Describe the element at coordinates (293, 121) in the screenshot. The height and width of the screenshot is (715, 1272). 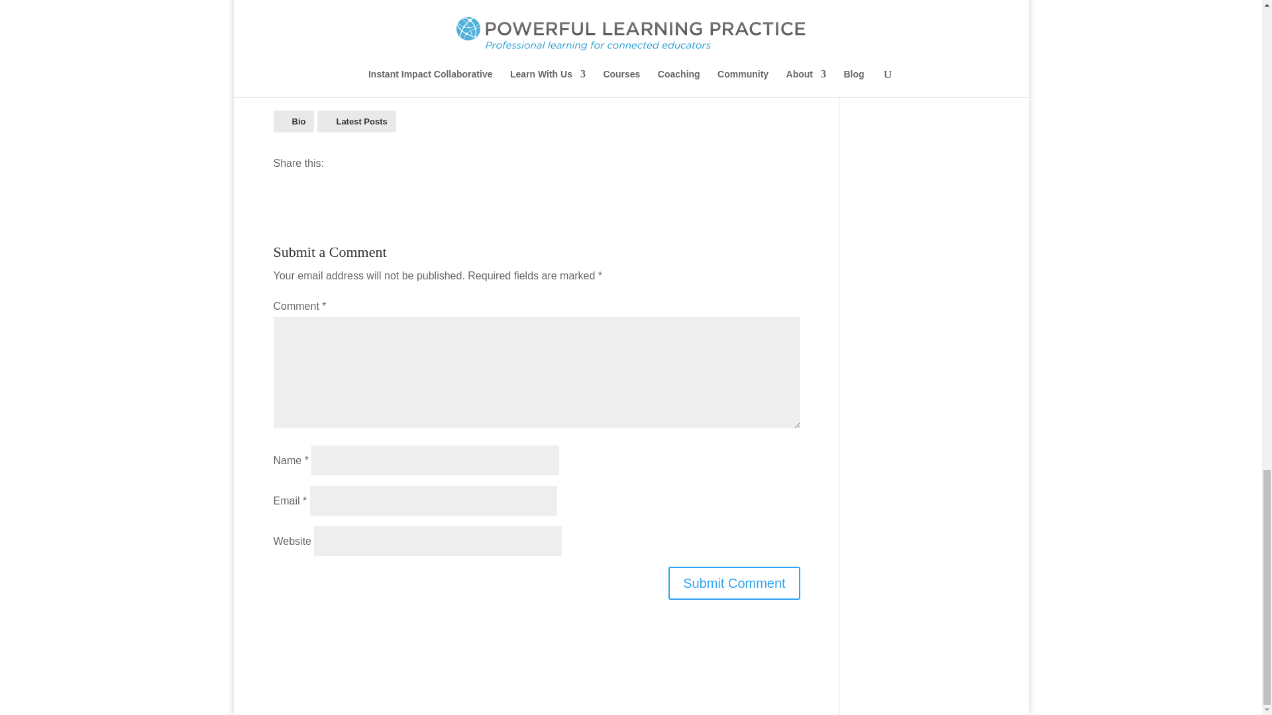
I see `Bio` at that location.